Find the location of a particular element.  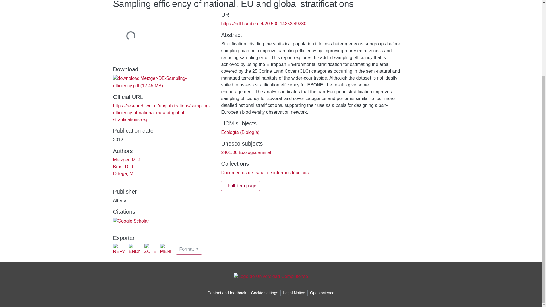

Ortega, M. is located at coordinates (124, 173).